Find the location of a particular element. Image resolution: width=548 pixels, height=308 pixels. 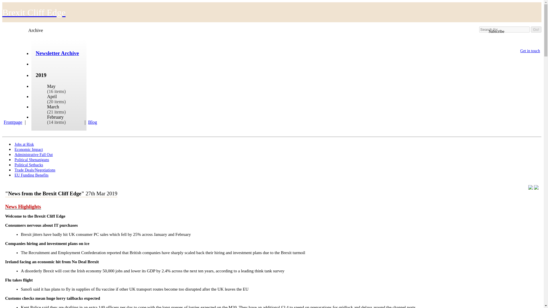

  Subscribe is located at coordinates (495, 32).